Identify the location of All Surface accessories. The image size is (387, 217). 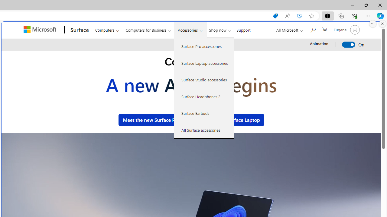
(204, 130).